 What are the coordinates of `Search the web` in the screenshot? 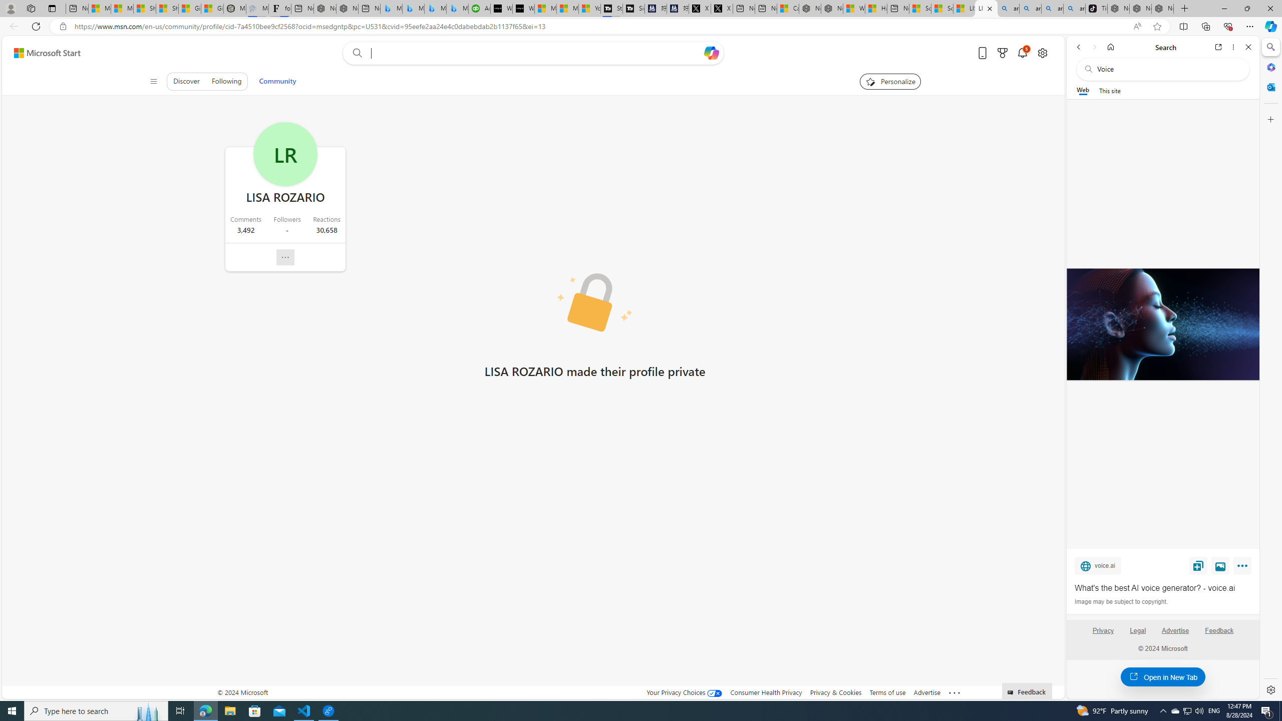 It's located at (1168, 69).